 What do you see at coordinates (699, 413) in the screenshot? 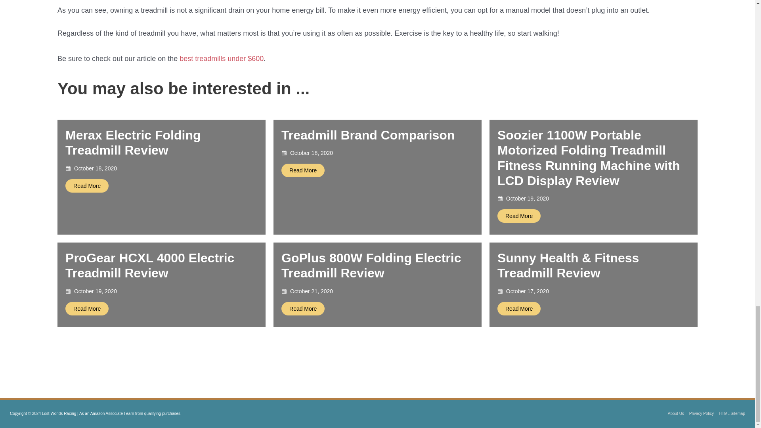
I see `Privacy Policy` at bounding box center [699, 413].